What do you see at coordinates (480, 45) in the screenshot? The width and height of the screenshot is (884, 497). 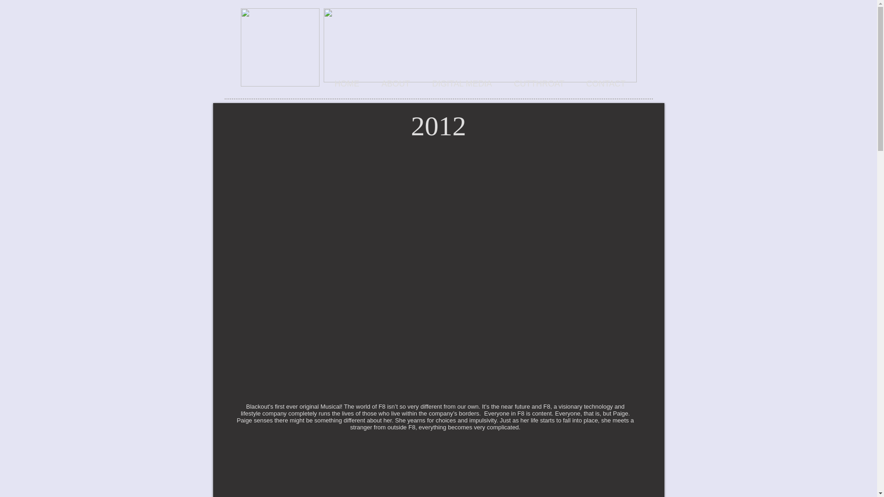 I see `Blackout Header.png` at bounding box center [480, 45].